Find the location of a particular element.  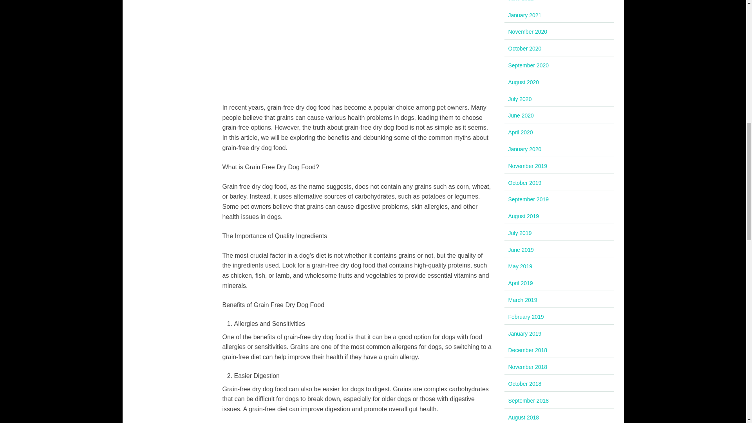

January 2021 is located at coordinates (525, 15).